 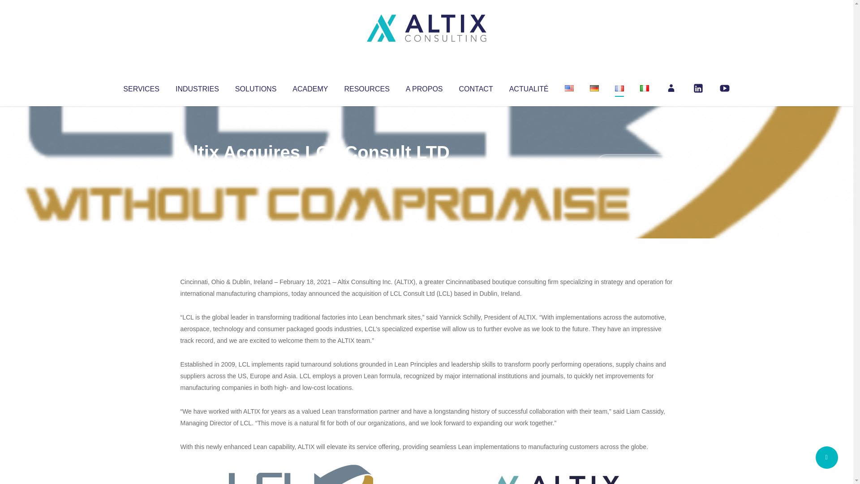 What do you see at coordinates (424, 87) in the screenshot?
I see `A PROPOS` at bounding box center [424, 87].